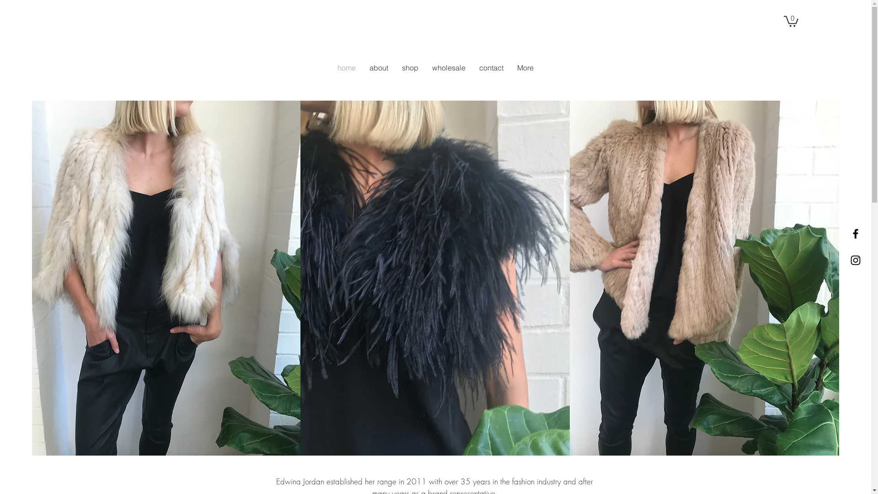  I want to click on contact, so click(491, 74).